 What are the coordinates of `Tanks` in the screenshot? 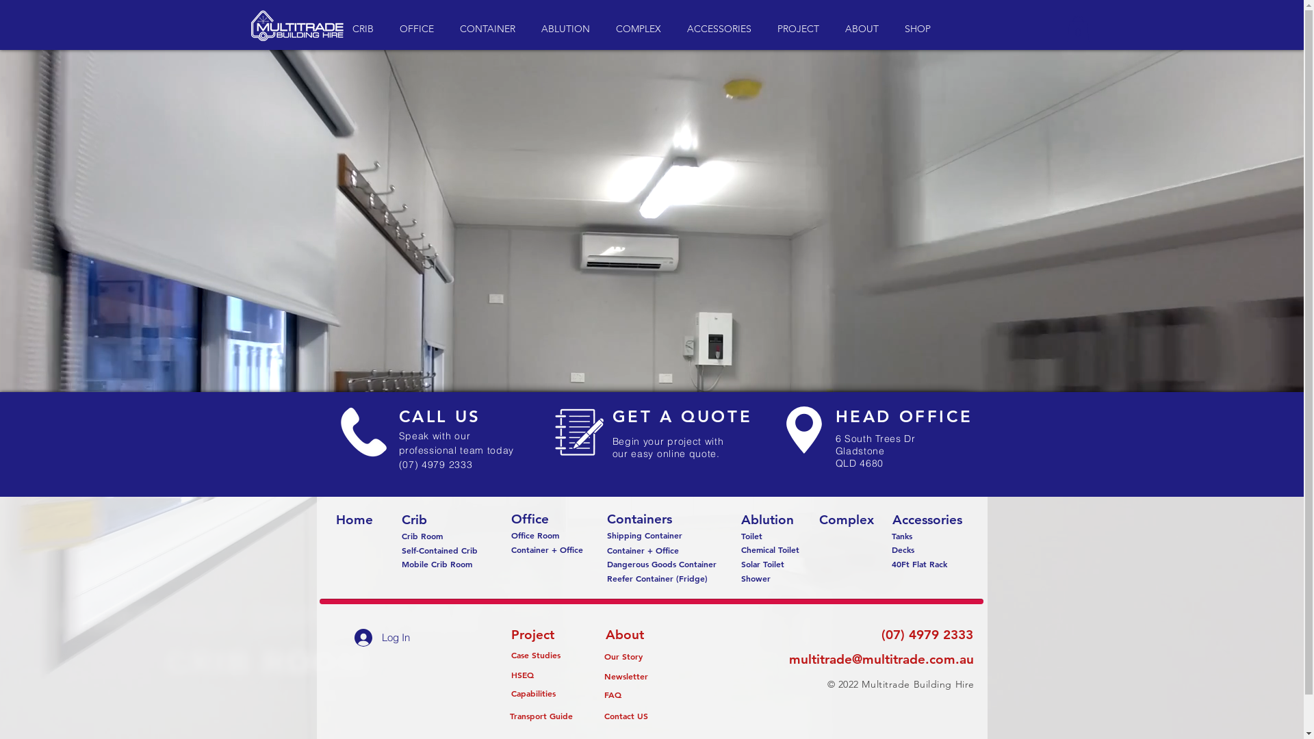 It's located at (902, 536).